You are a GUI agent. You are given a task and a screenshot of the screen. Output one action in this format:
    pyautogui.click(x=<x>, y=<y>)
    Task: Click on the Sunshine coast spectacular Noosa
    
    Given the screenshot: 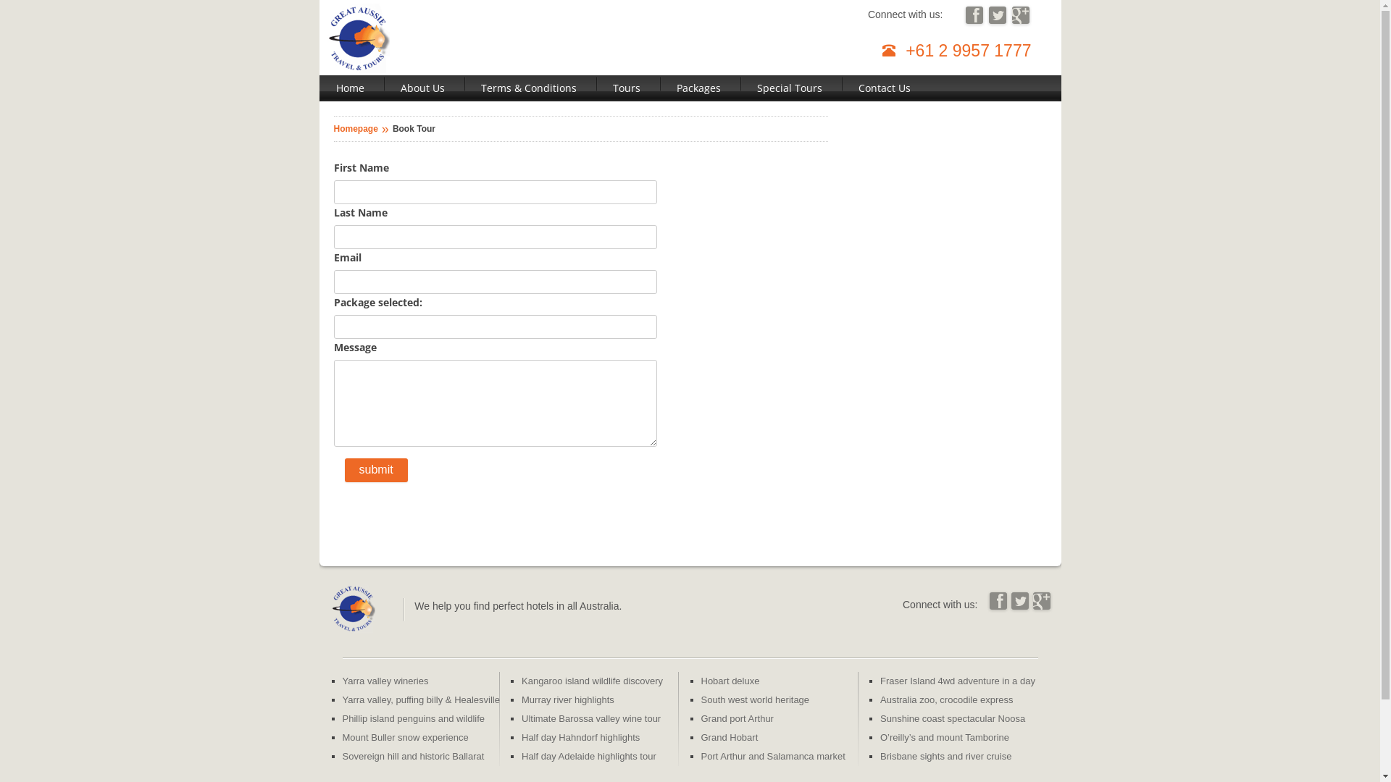 What is the action you would take?
    pyautogui.click(x=953, y=718)
    